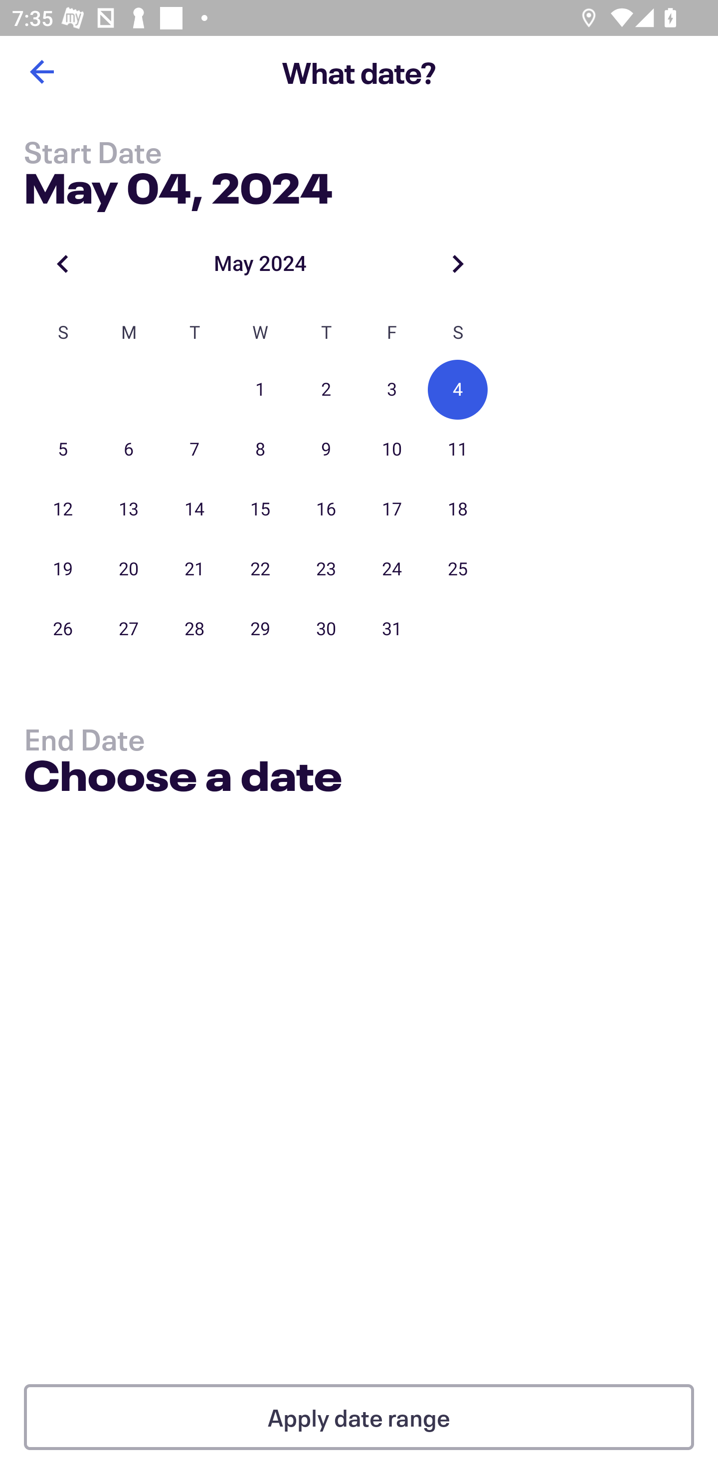 This screenshot has width=718, height=1477. Describe the element at coordinates (129, 450) in the screenshot. I see `6 06 May 2024` at that location.